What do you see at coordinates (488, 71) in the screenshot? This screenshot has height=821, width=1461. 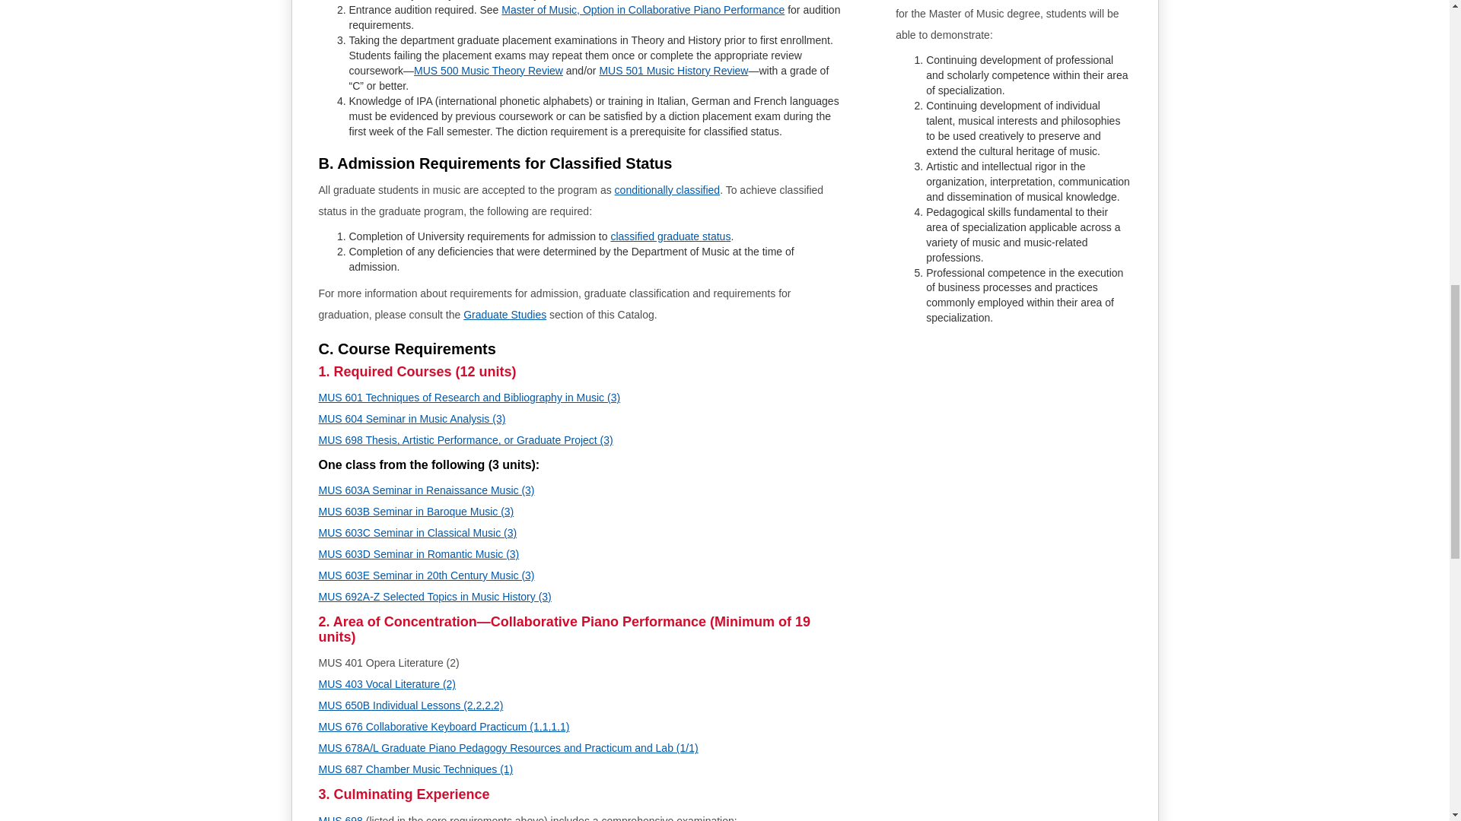 I see `MUS 500 Music Theory Review` at bounding box center [488, 71].